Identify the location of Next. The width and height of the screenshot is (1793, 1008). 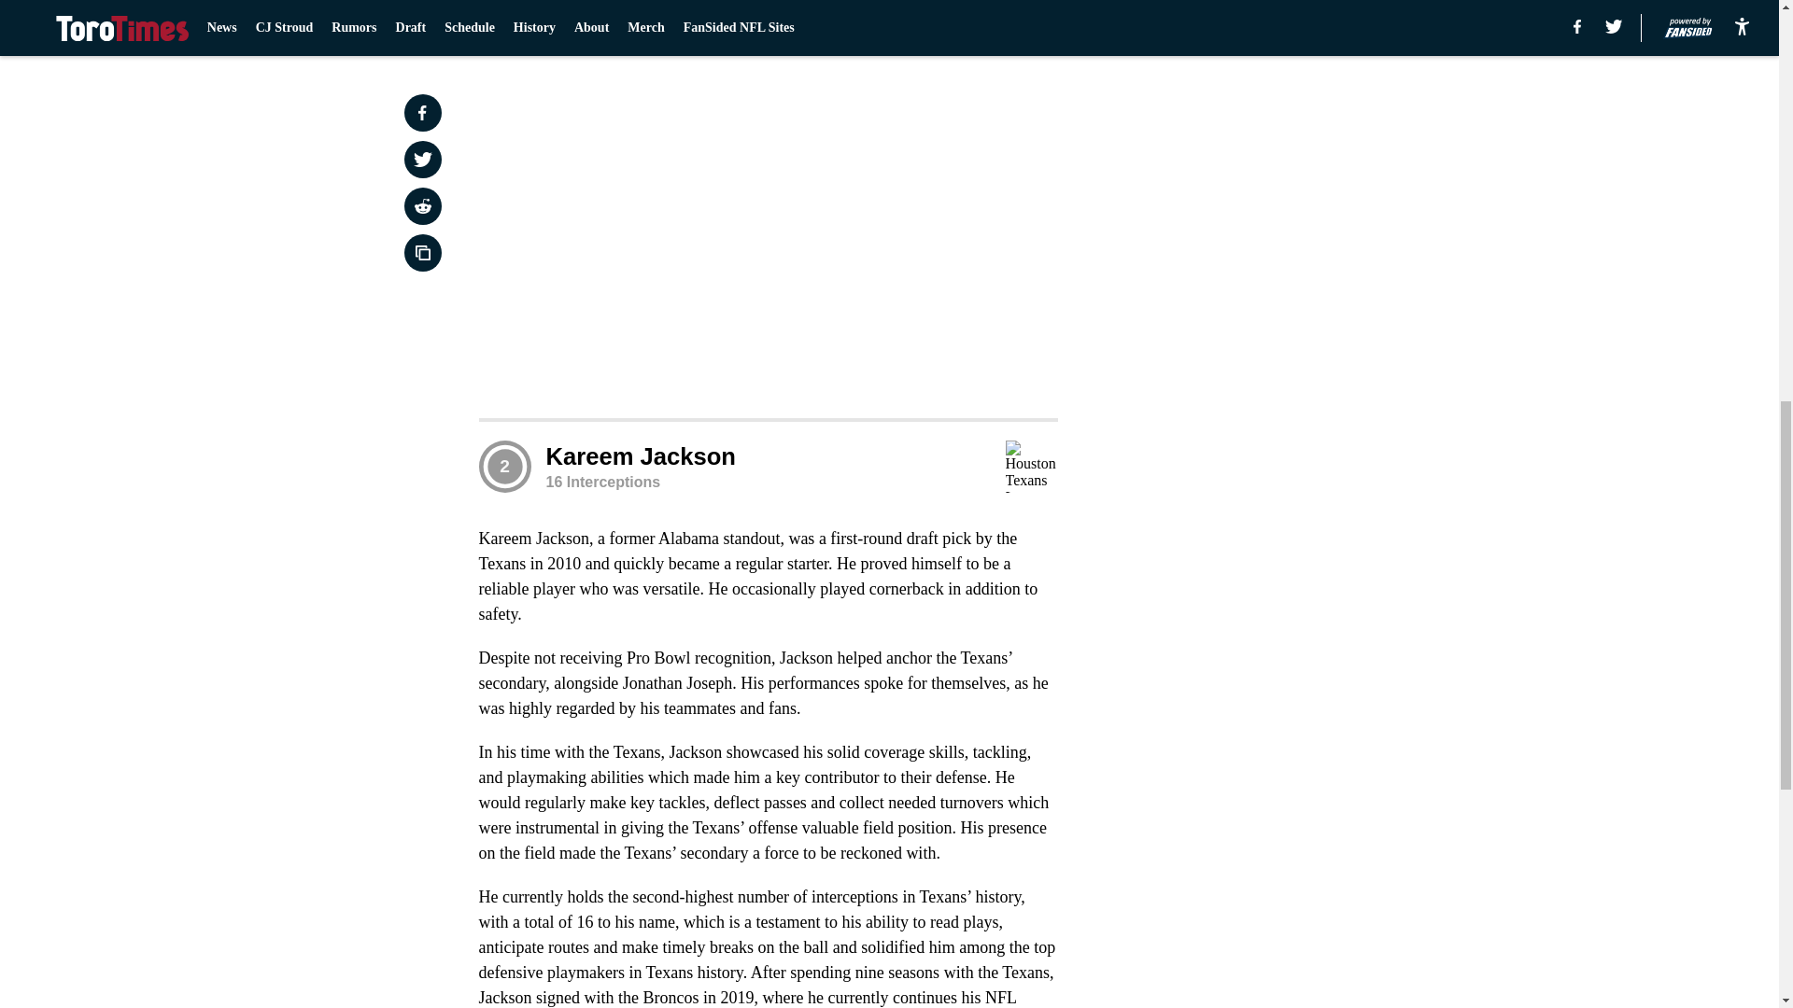
(1001, 25).